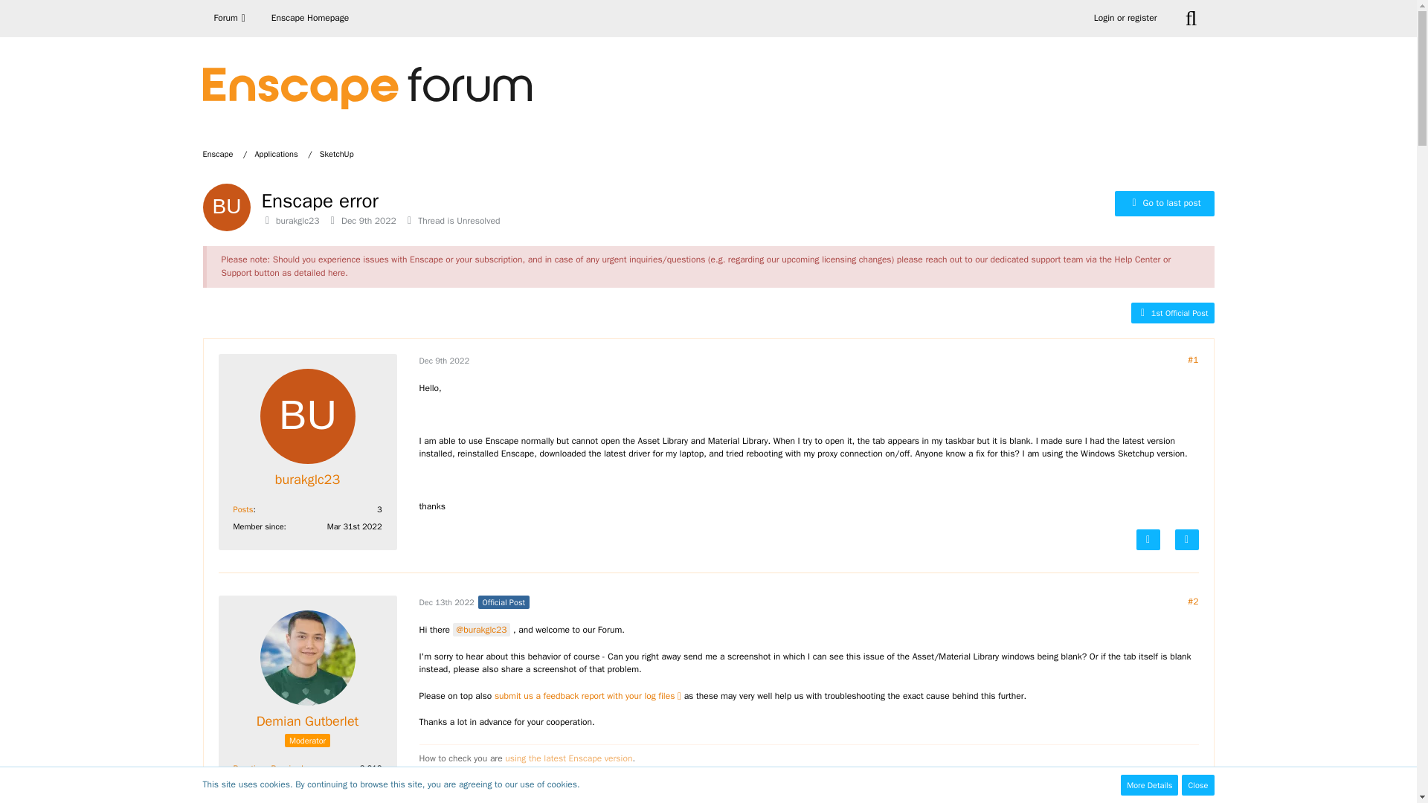 This screenshot has height=803, width=1428. I want to click on Posts by Demian Gutberlet, so click(244, 784).